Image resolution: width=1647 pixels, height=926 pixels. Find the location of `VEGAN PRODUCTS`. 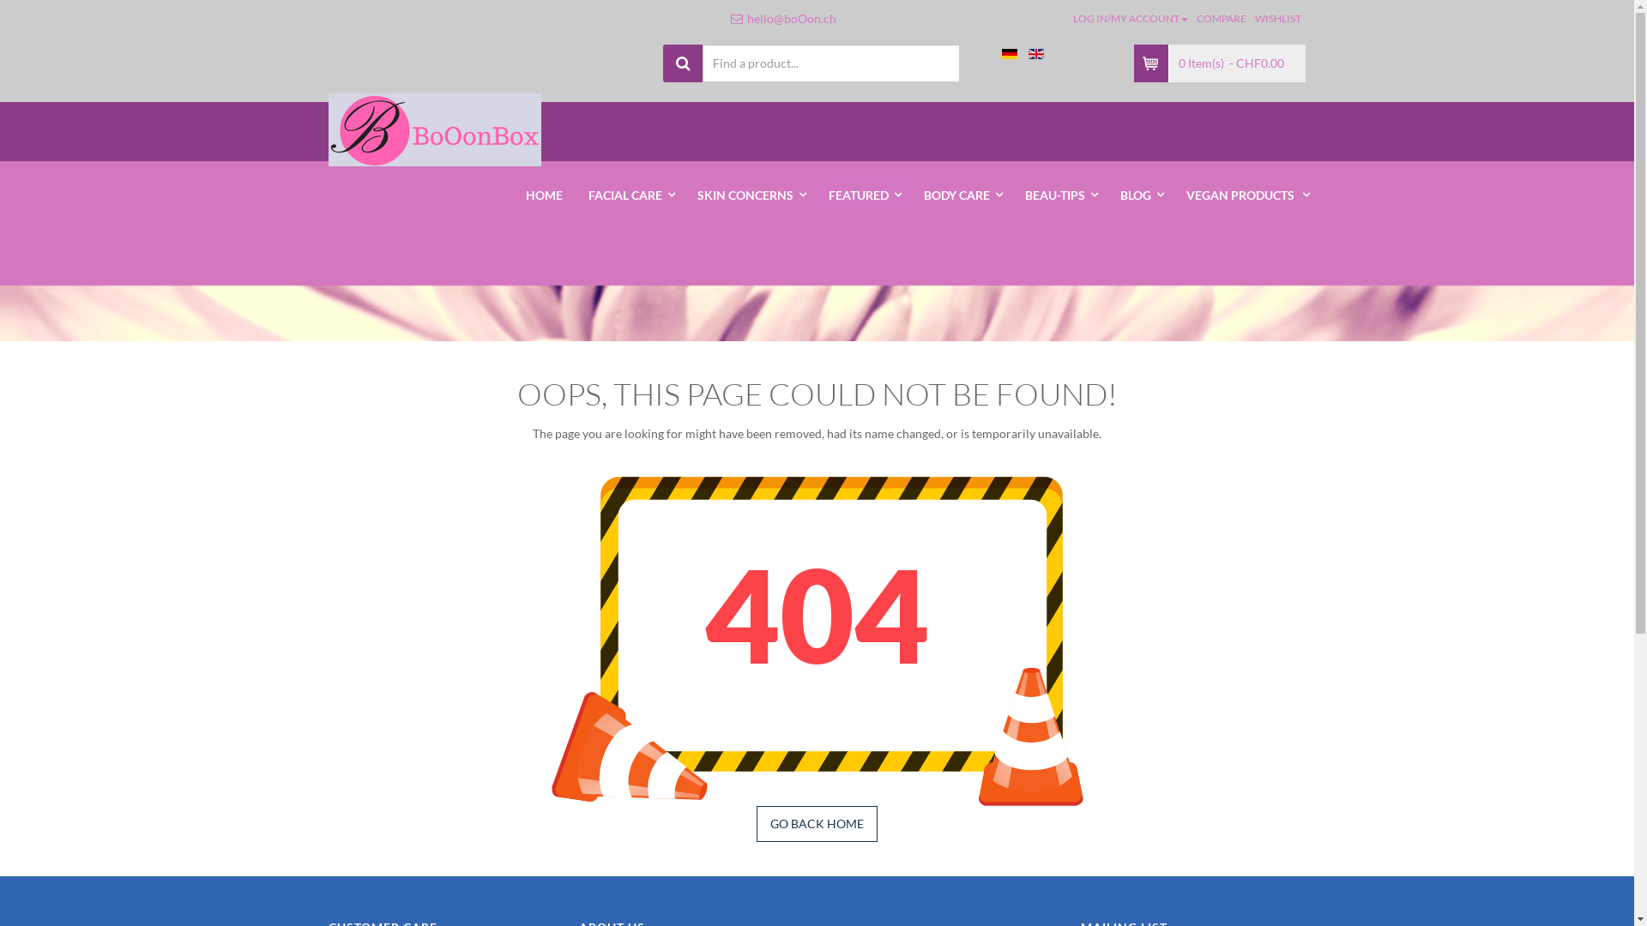

VEGAN PRODUCTS is located at coordinates (1247, 195).